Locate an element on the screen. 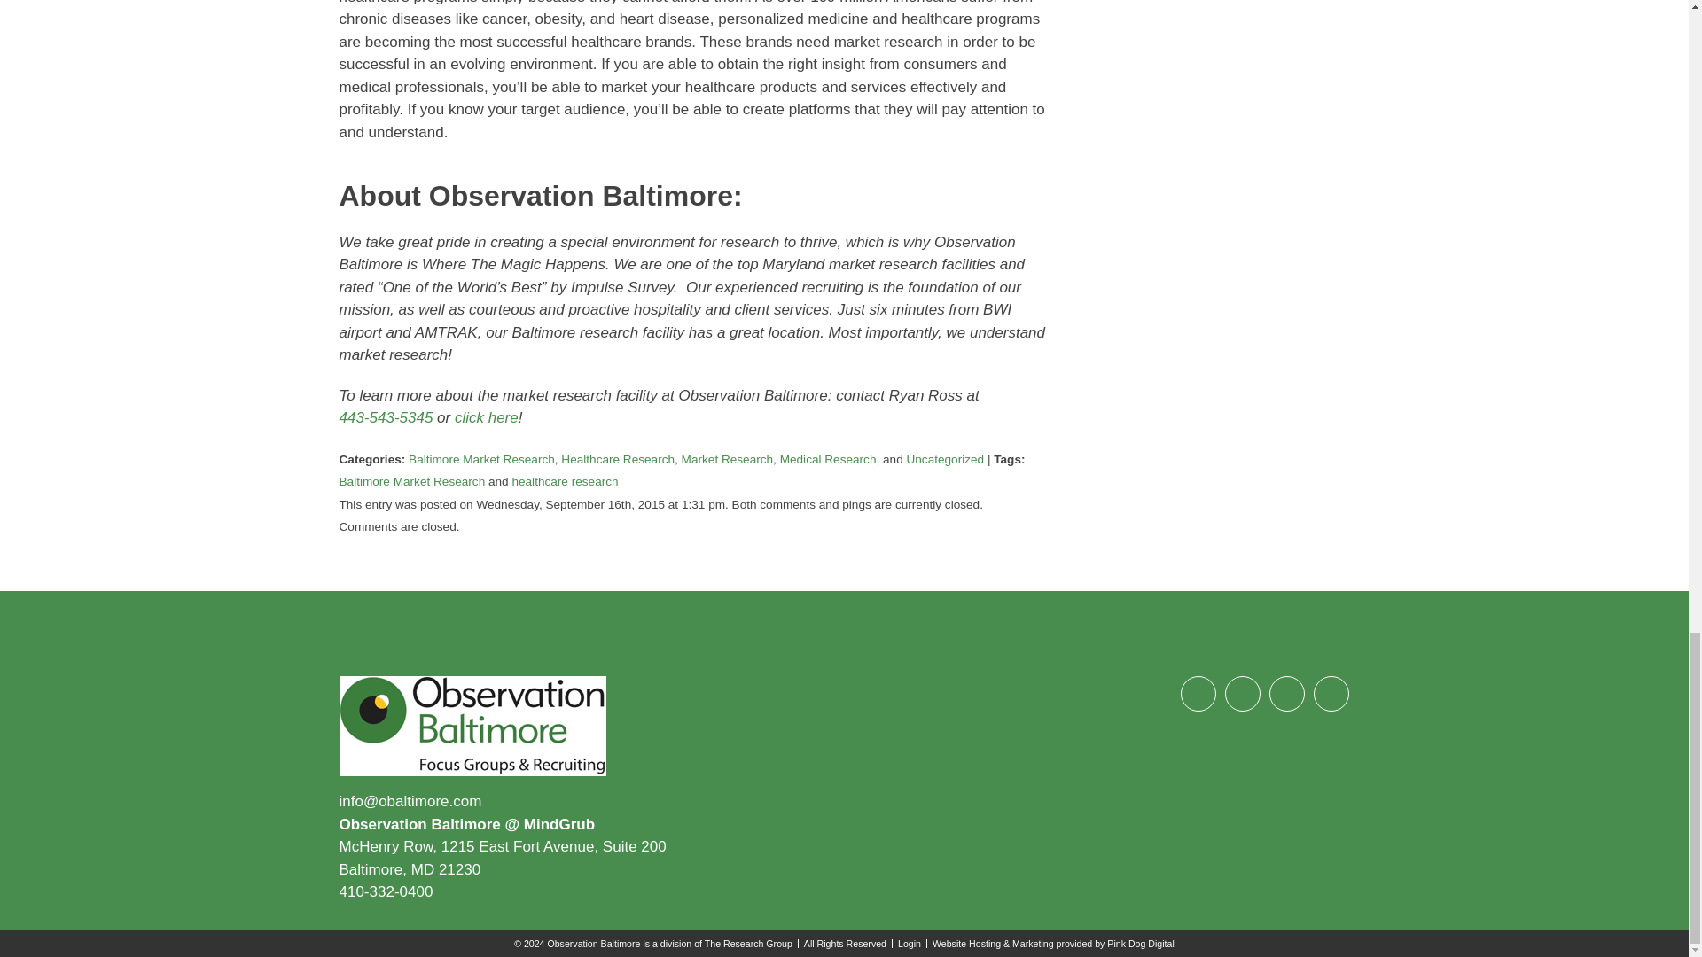 The width and height of the screenshot is (1702, 957). Baltimore Market Research is located at coordinates (480, 459).